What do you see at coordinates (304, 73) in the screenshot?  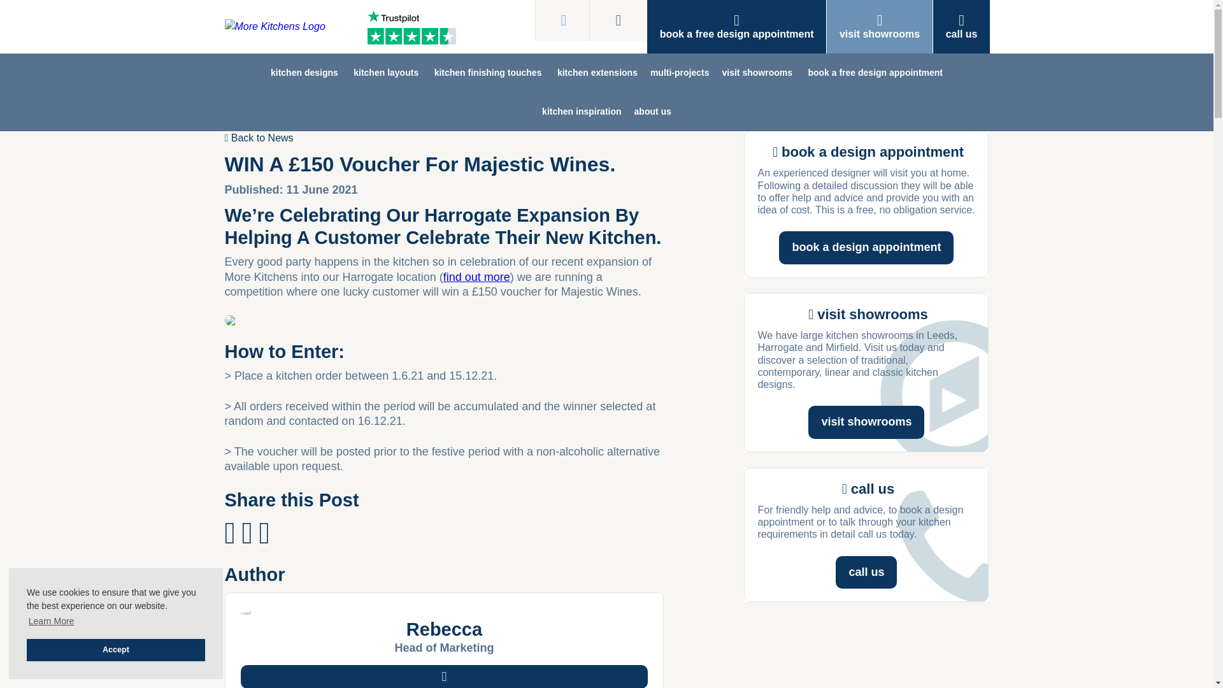 I see `Kitchen Designs` at bounding box center [304, 73].